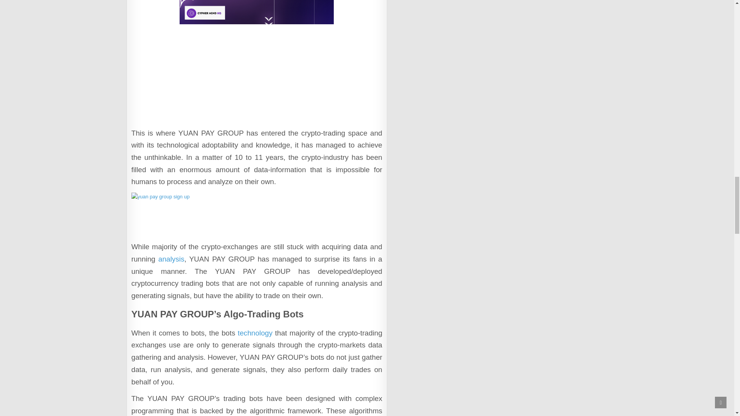 The width and height of the screenshot is (740, 416). Describe the element at coordinates (257, 61) in the screenshot. I see `Cypher Mind HQ` at that location.